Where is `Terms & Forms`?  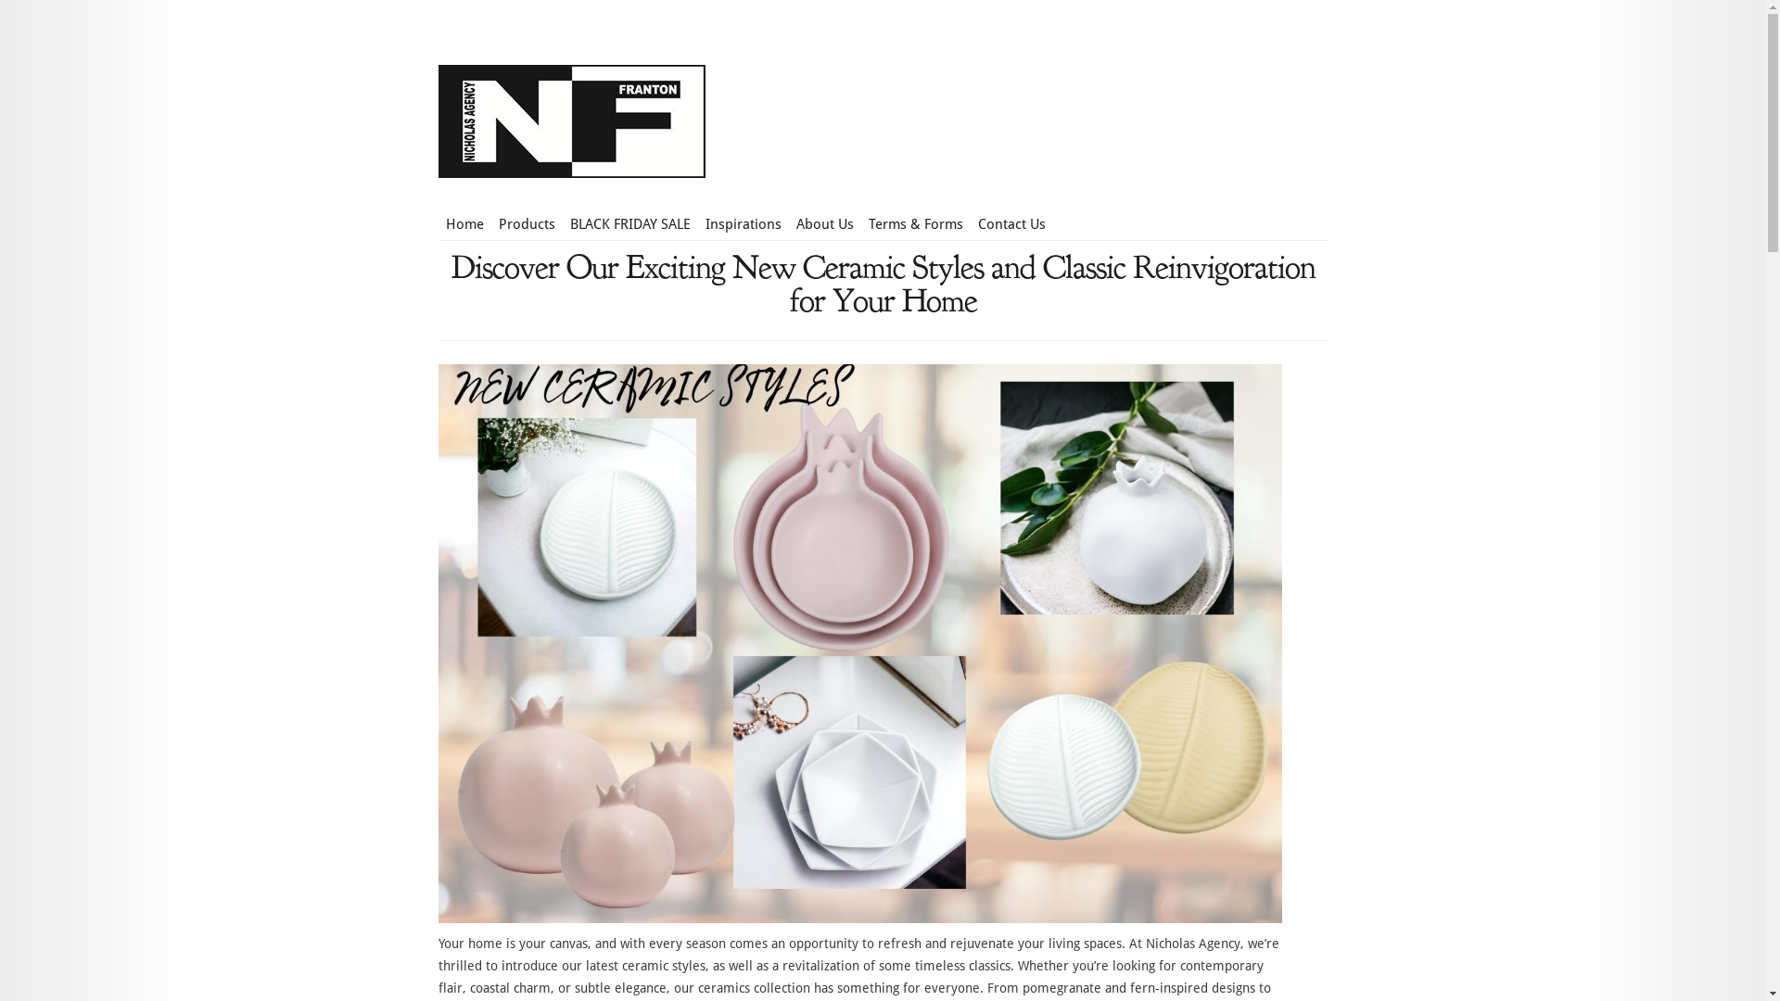 Terms & Forms is located at coordinates (915, 224).